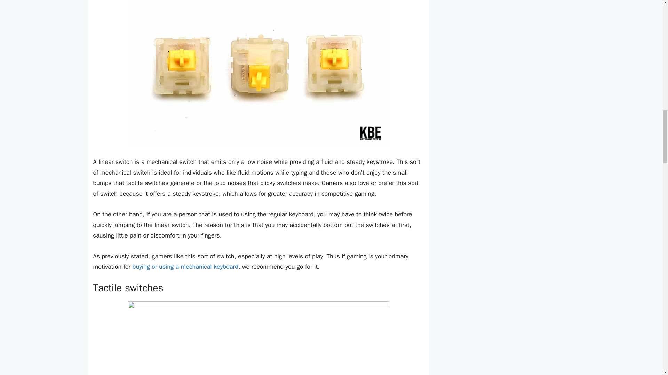 The image size is (668, 375). What do you see at coordinates (185, 267) in the screenshot?
I see `buying or using a mechanical keyboard` at bounding box center [185, 267].